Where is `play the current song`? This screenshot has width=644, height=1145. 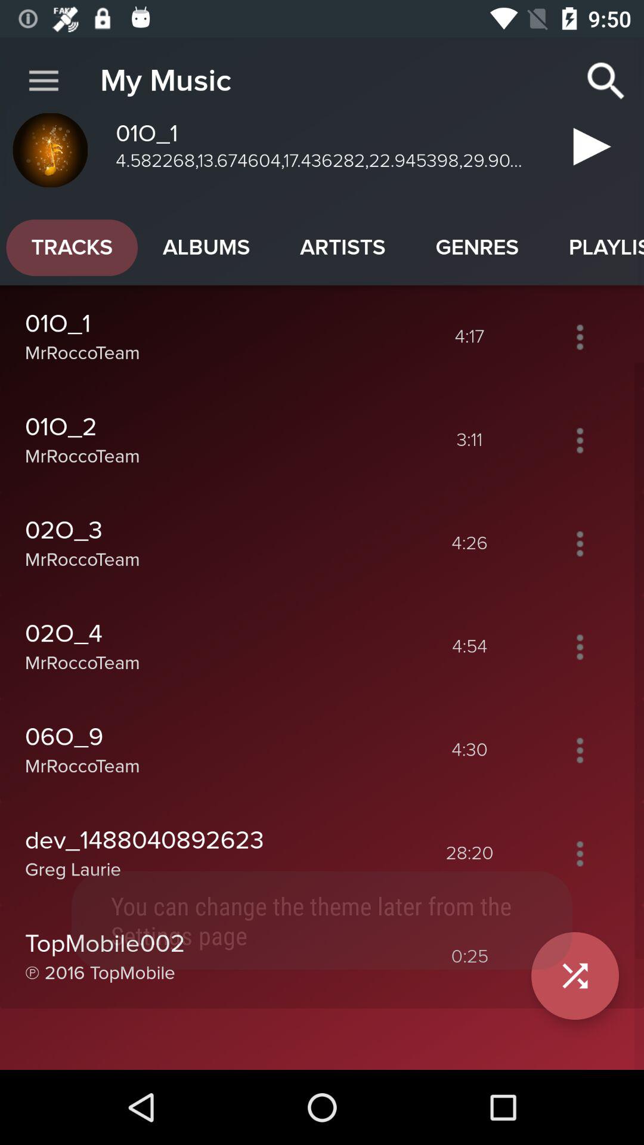
play the current song is located at coordinates (588, 151).